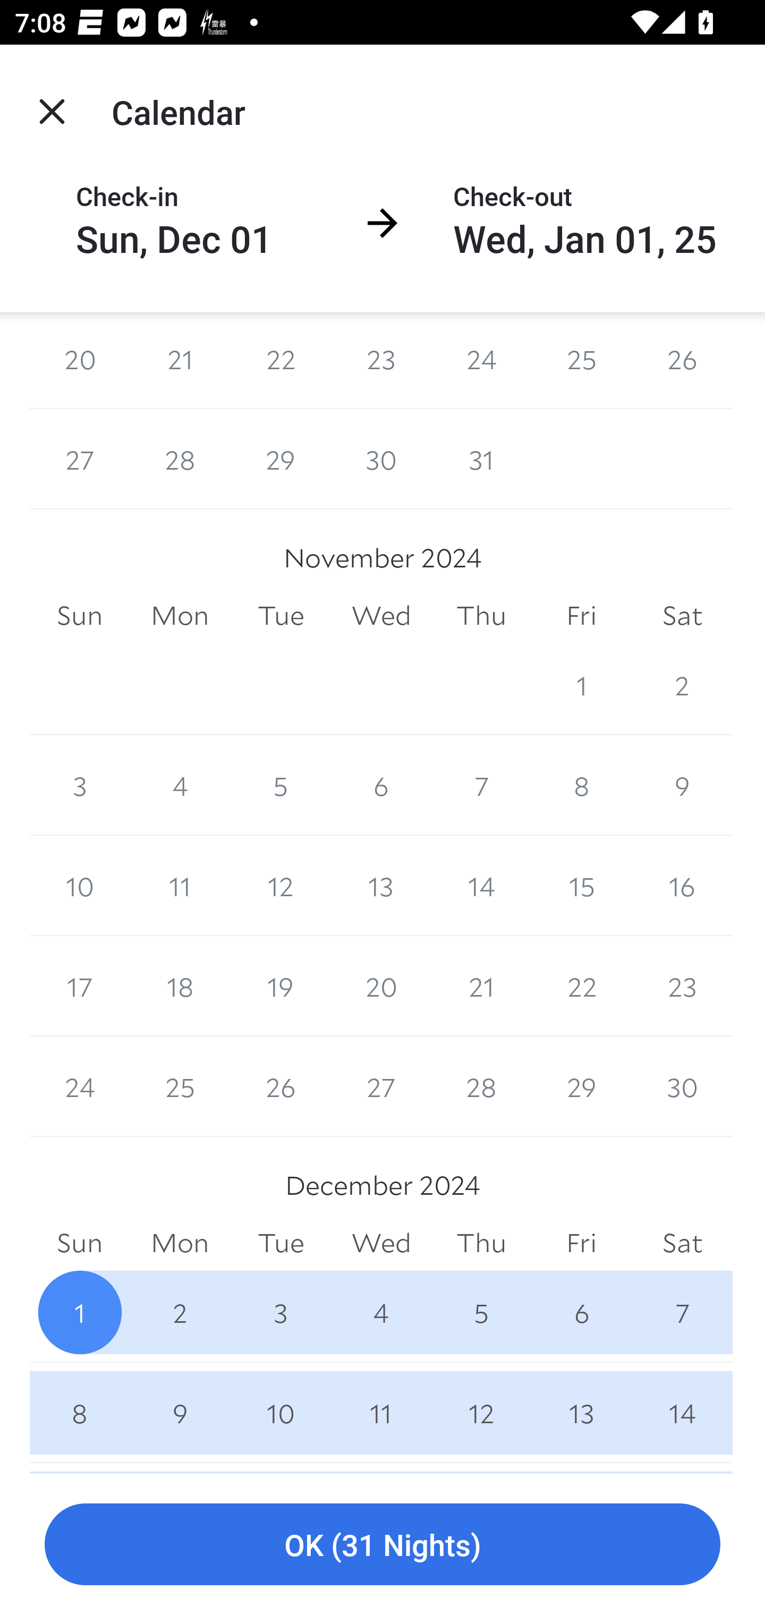  I want to click on 17 17 November 2024, so click(80, 987).